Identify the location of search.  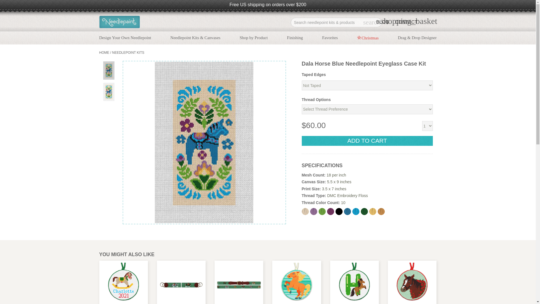
(371, 22).